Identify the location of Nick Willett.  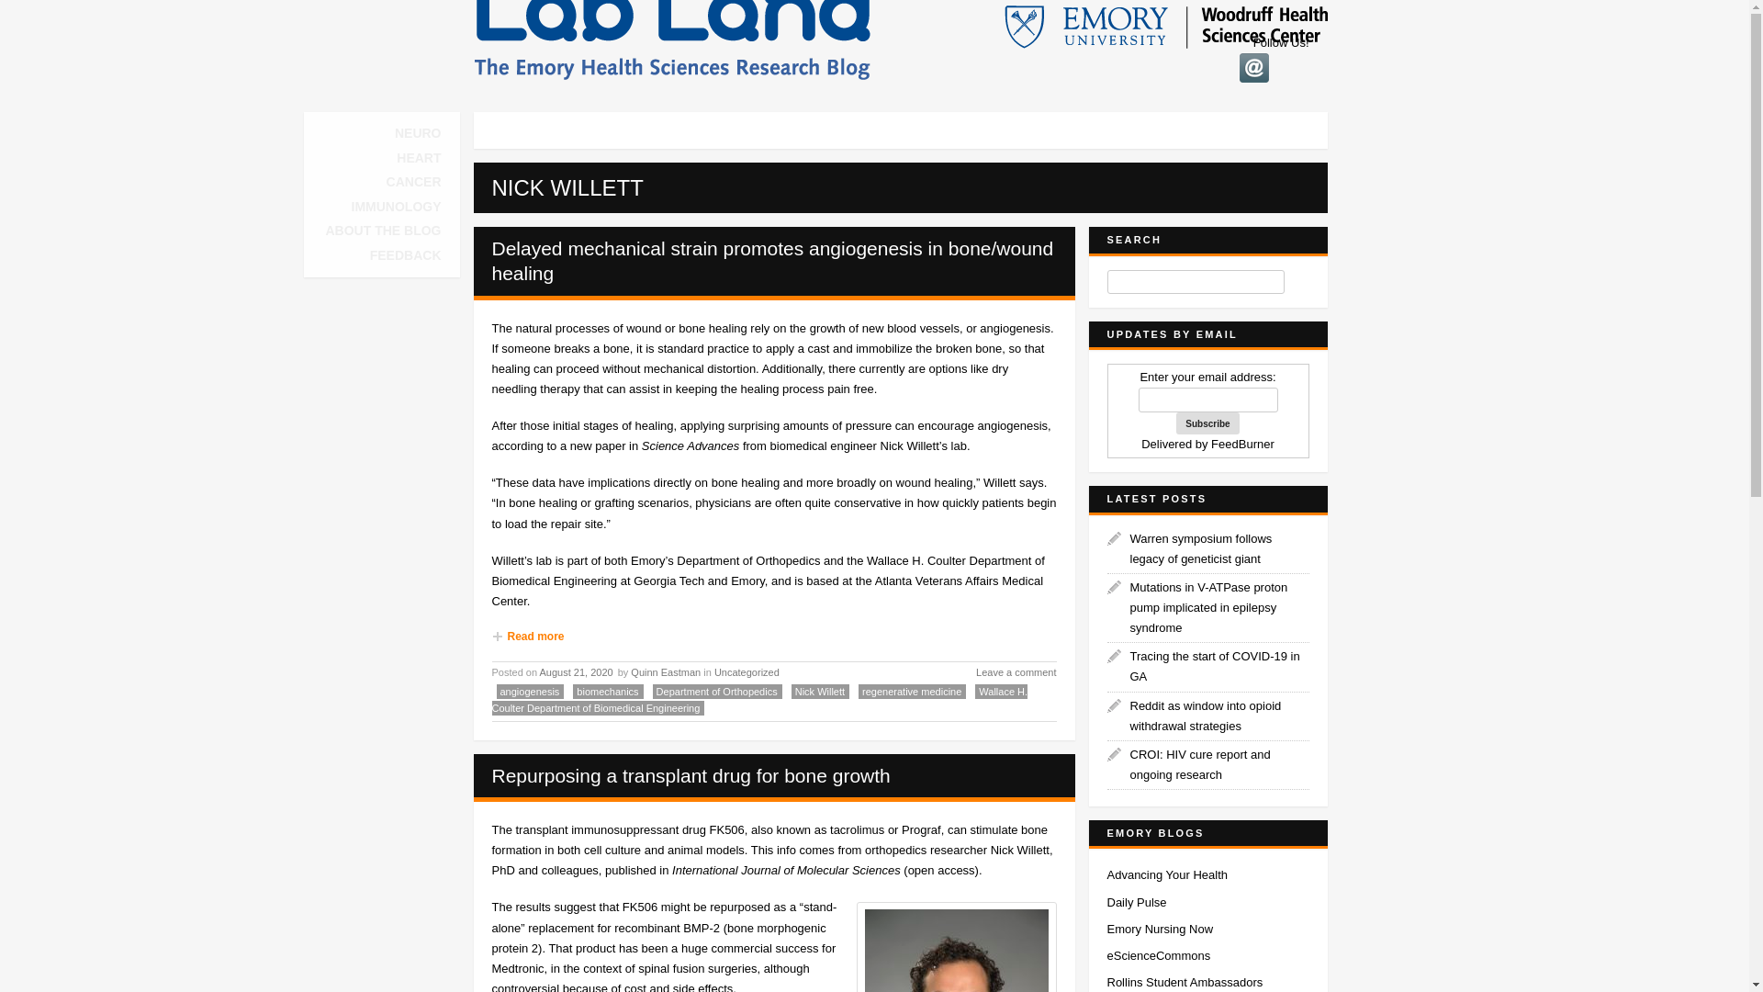
(821, 692).